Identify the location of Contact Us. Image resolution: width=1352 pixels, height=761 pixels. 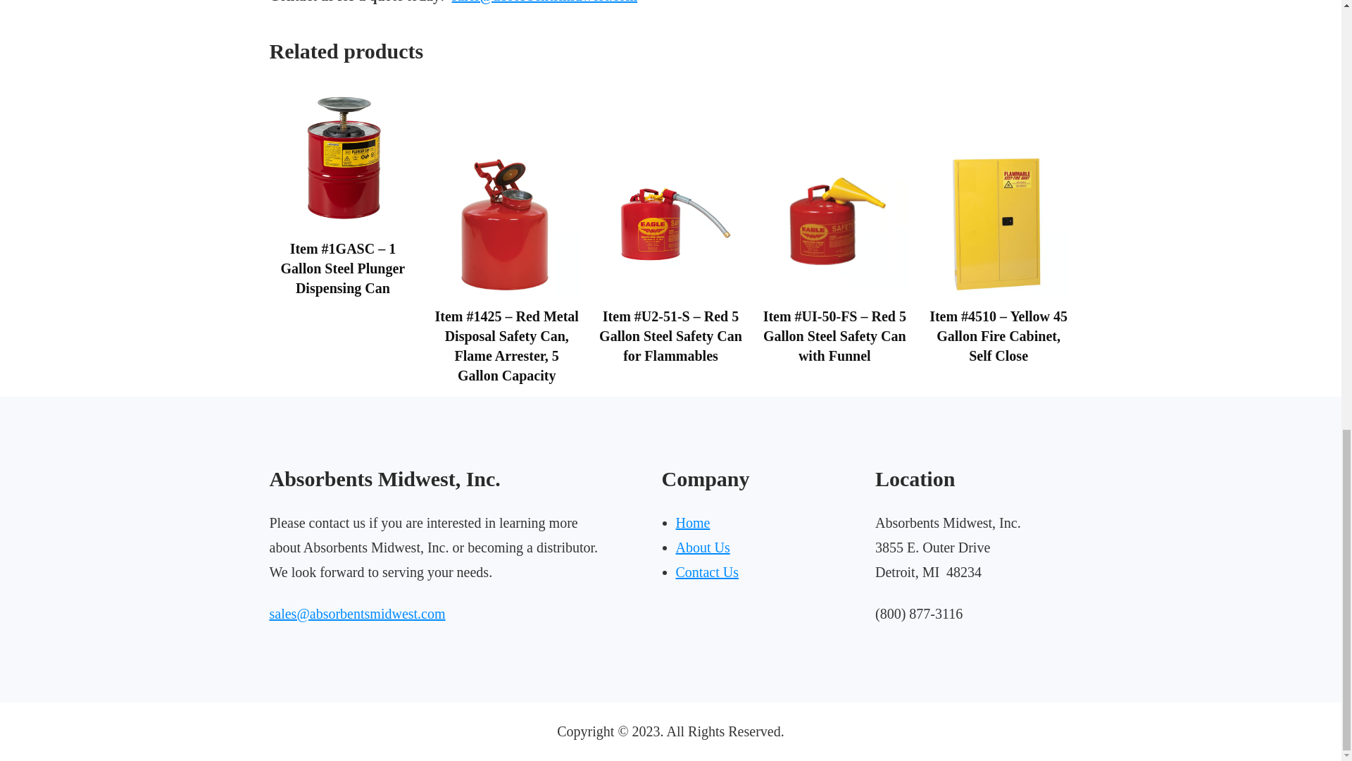
(707, 572).